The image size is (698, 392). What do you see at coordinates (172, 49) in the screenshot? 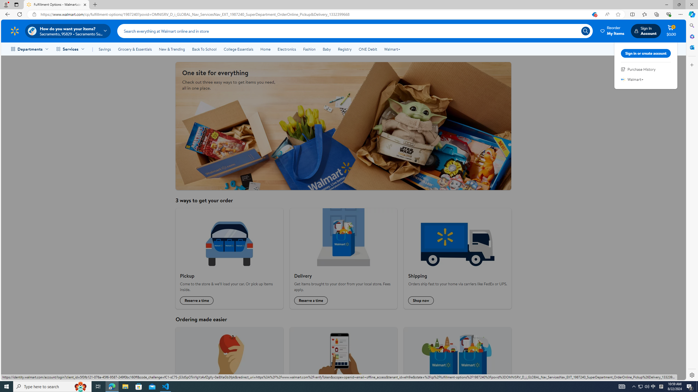
I see `New & Trending` at bounding box center [172, 49].